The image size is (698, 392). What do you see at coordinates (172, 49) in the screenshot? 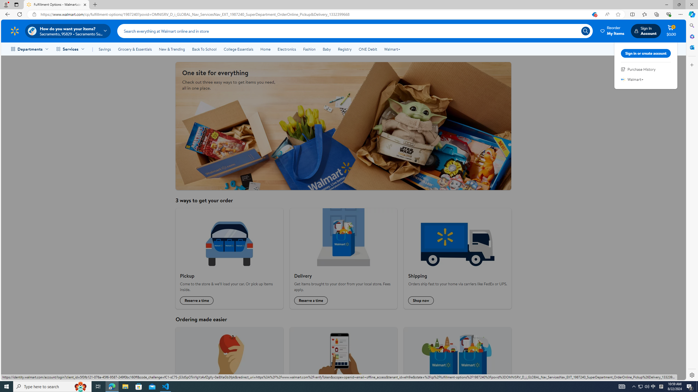
I see `New & Trending` at bounding box center [172, 49].